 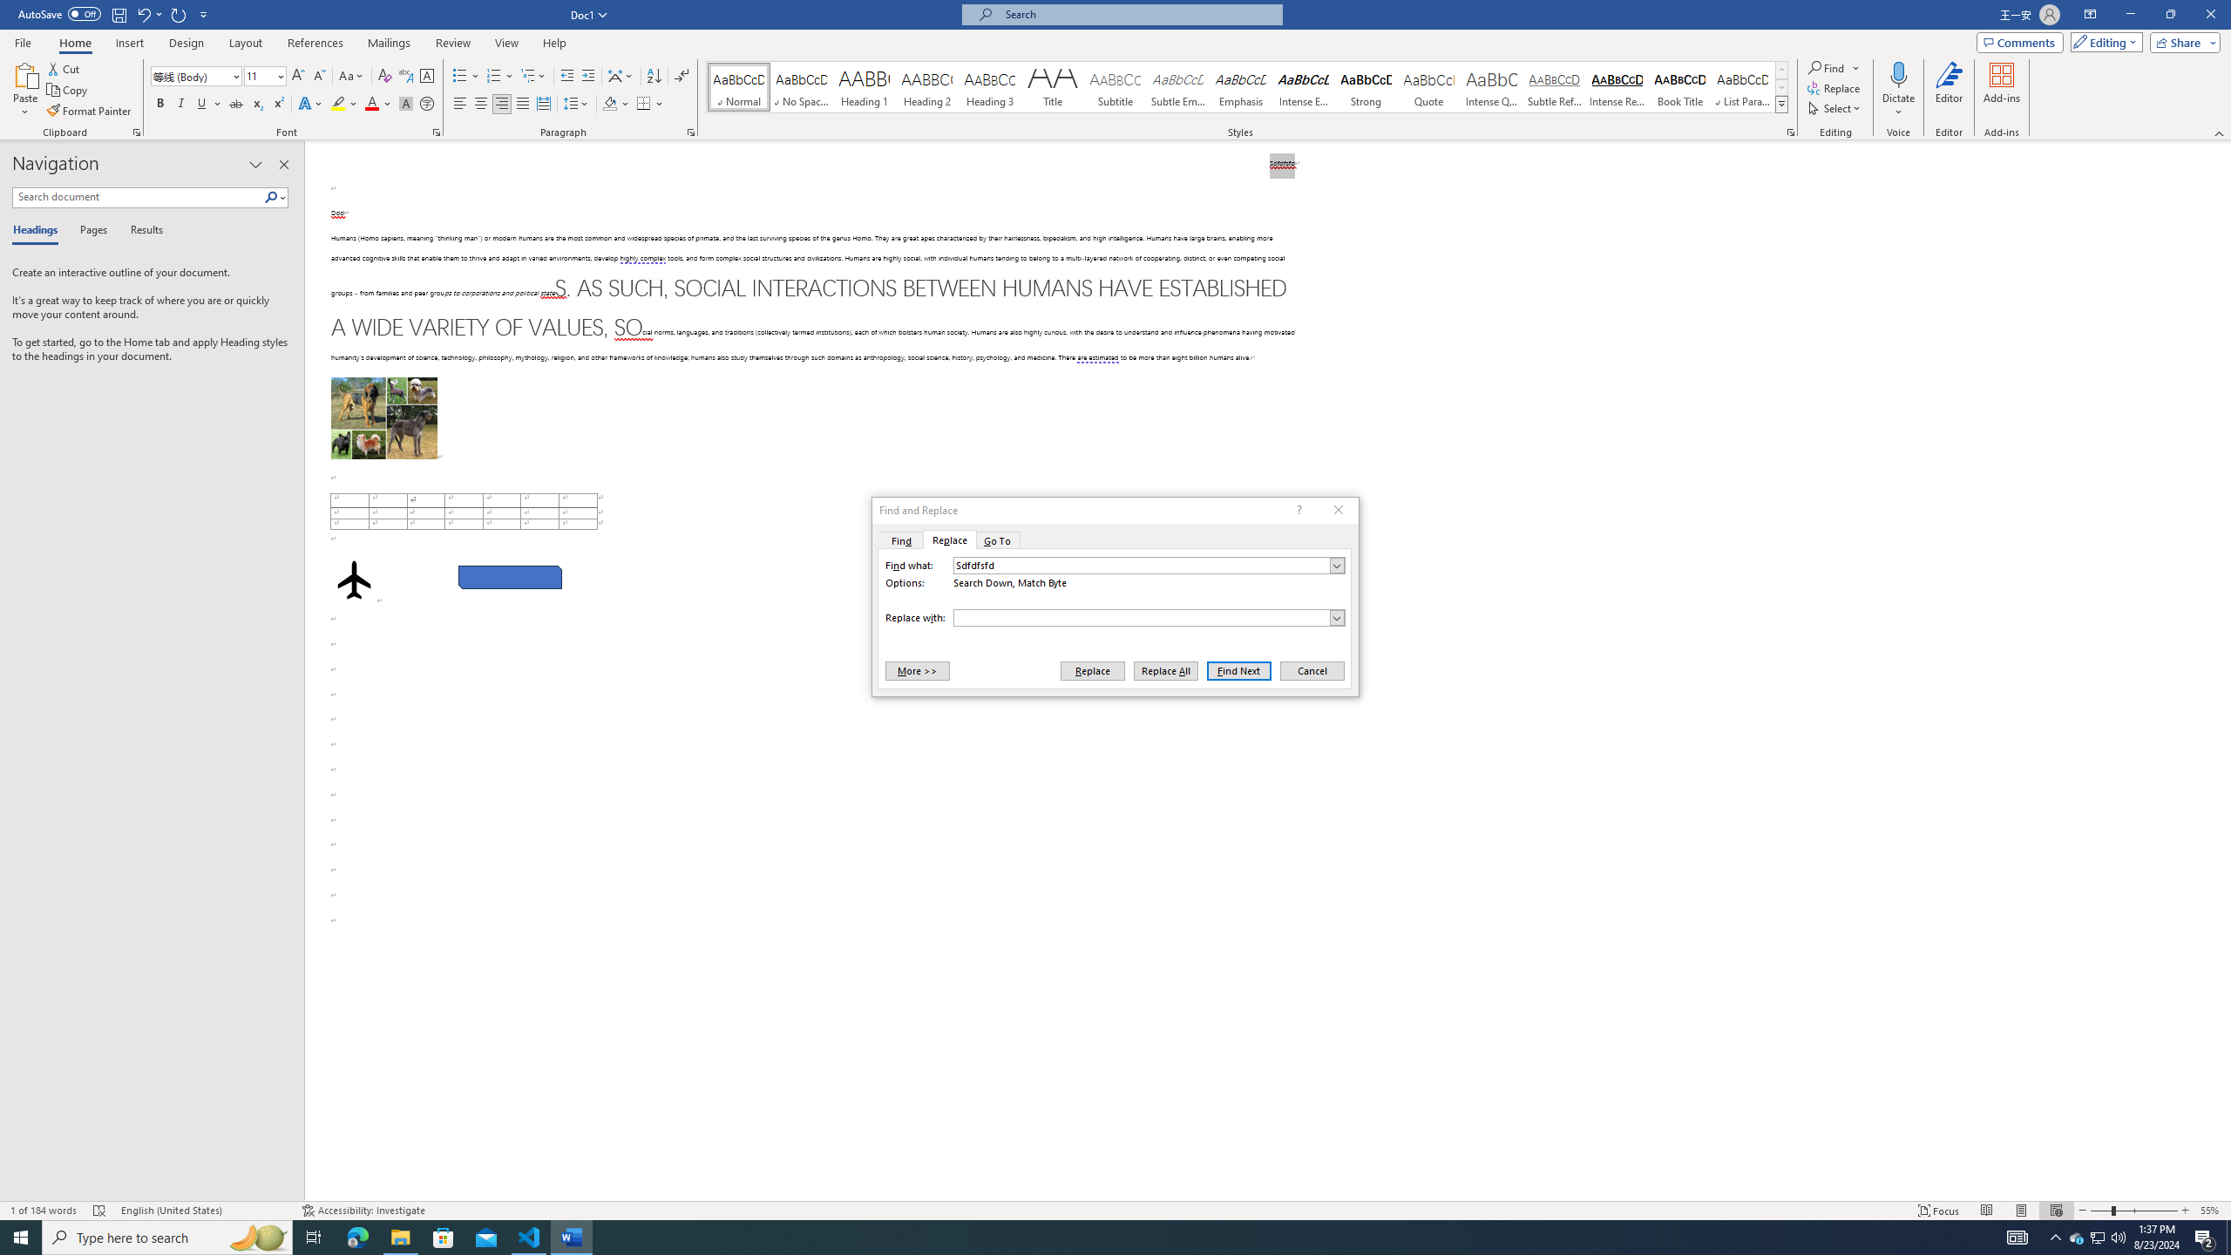 I want to click on Help, so click(x=554, y=43).